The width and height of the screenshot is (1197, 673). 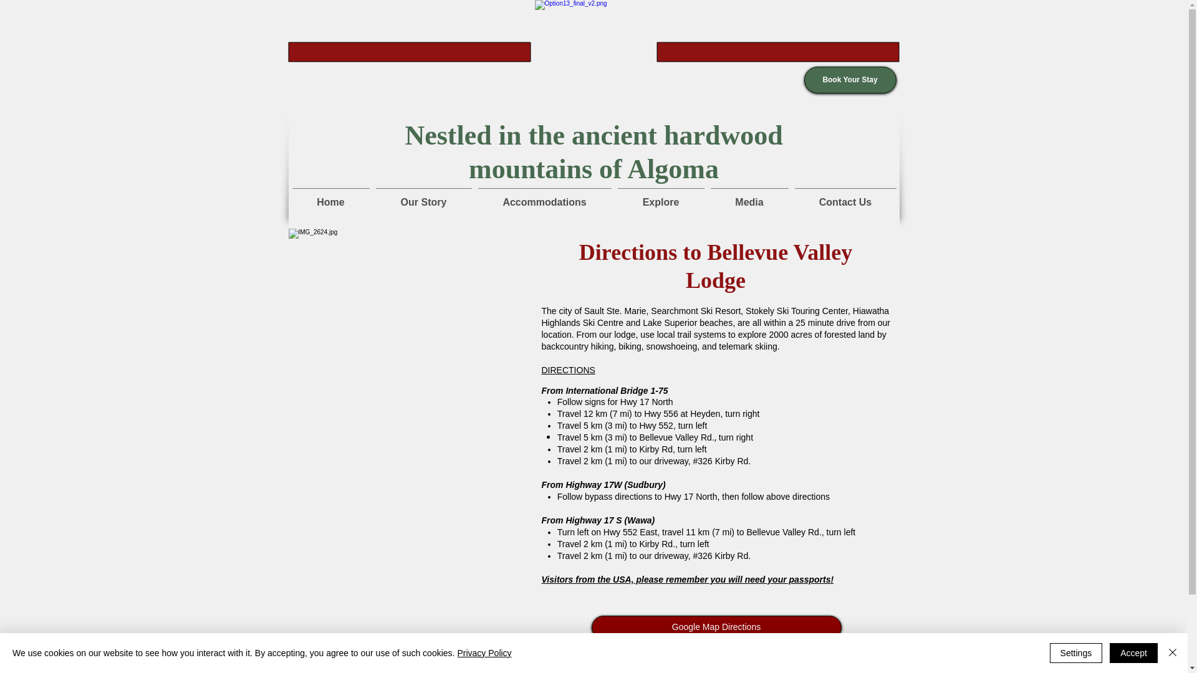 I want to click on Media, so click(x=749, y=197).